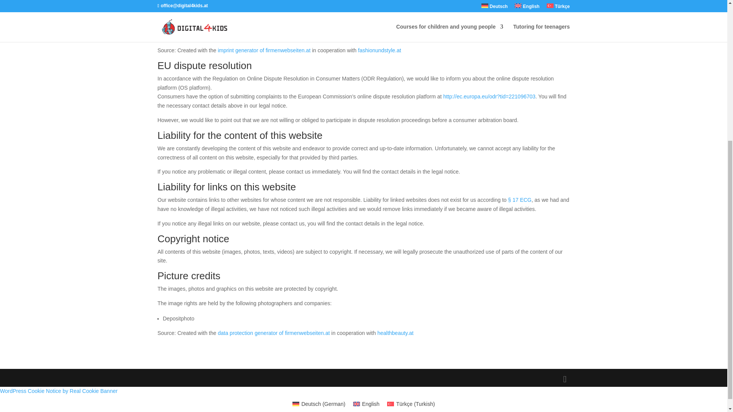 This screenshot has height=412, width=733. I want to click on Data protection generator from firmenwebseiten.at, so click(273, 333).